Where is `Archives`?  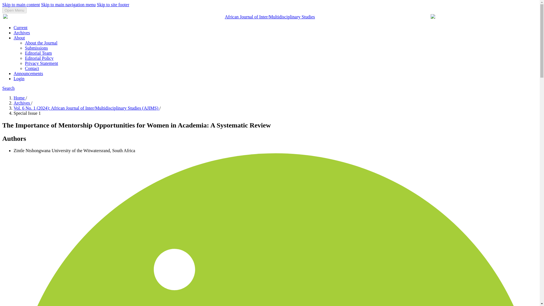
Archives is located at coordinates (22, 103).